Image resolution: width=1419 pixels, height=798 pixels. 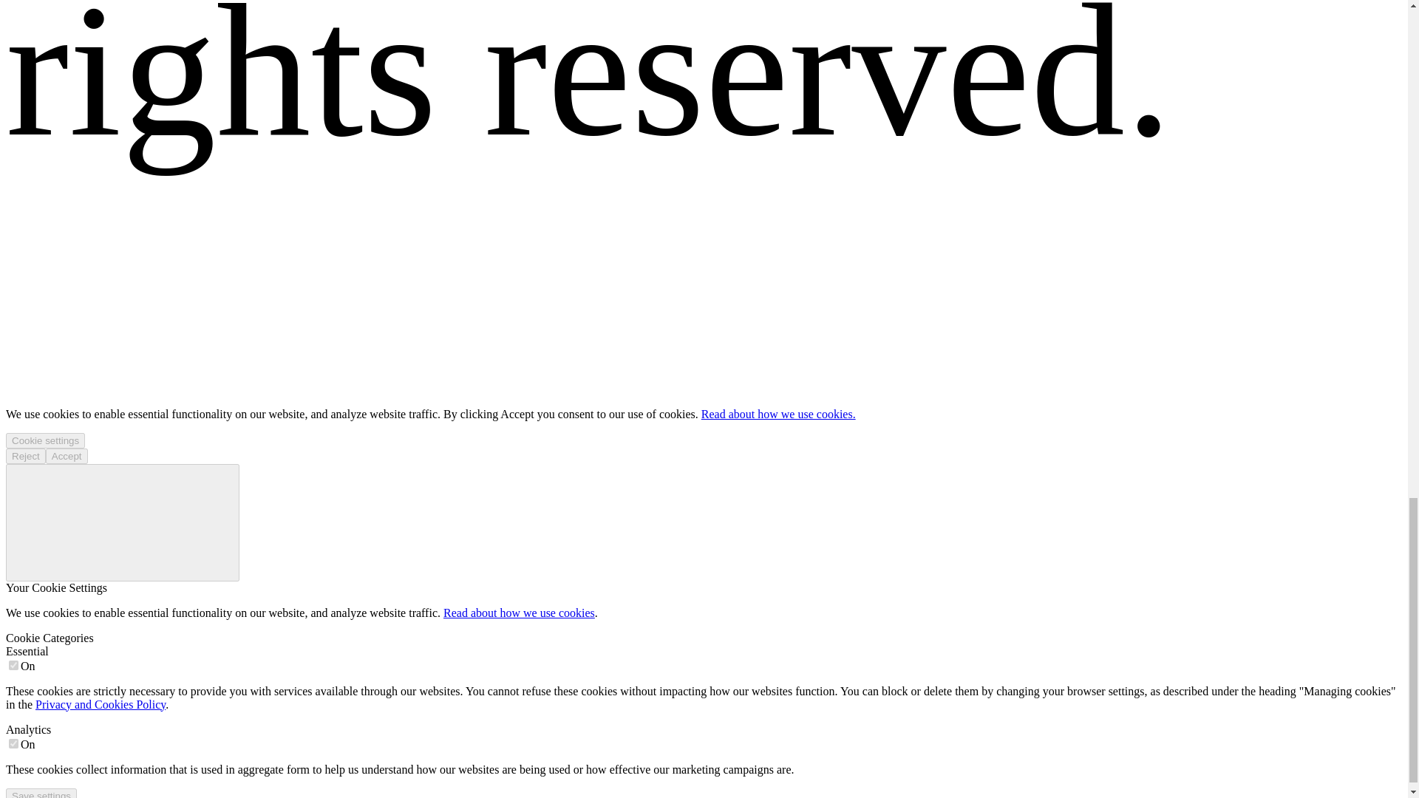 What do you see at coordinates (777, 414) in the screenshot?
I see `Read about how we use cookies.` at bounding box center [777, 414].